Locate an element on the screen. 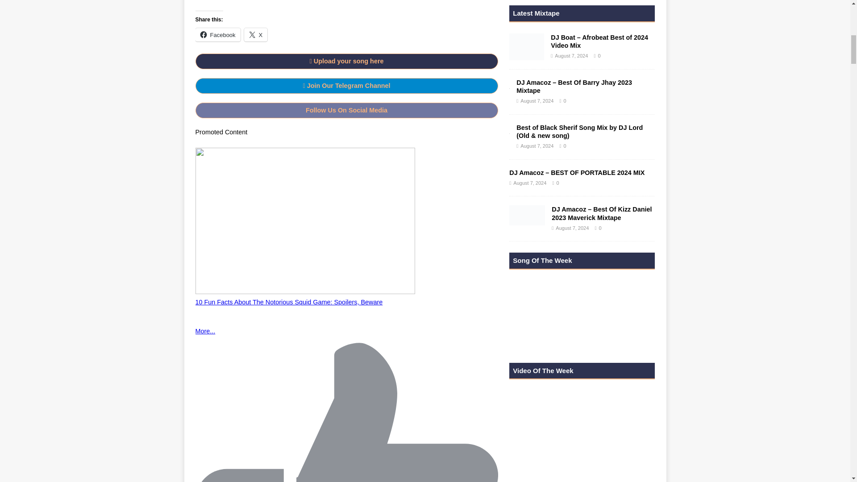 The image size is (857, 482). X is located at coordinates (256, 34).